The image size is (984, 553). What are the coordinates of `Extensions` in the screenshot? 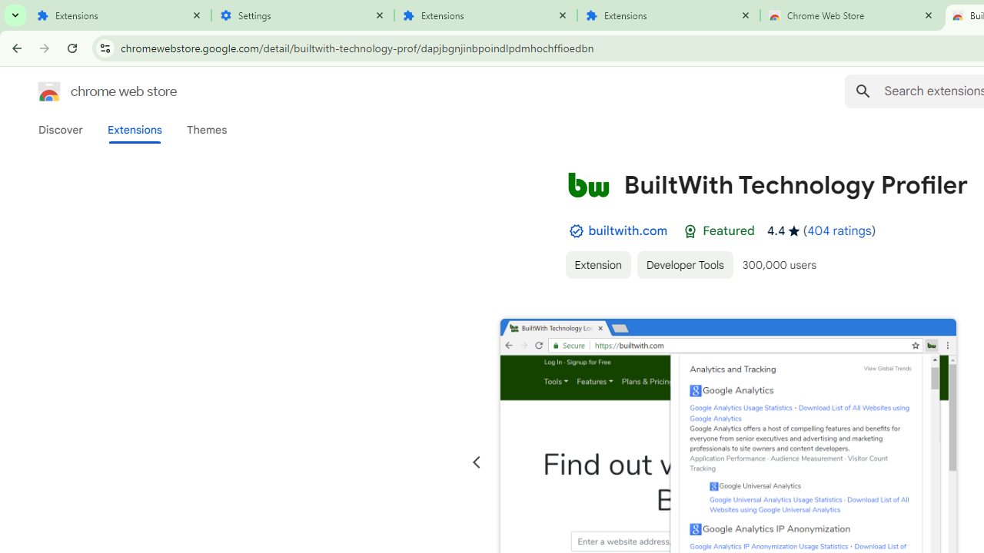 It's located at (486, 15).